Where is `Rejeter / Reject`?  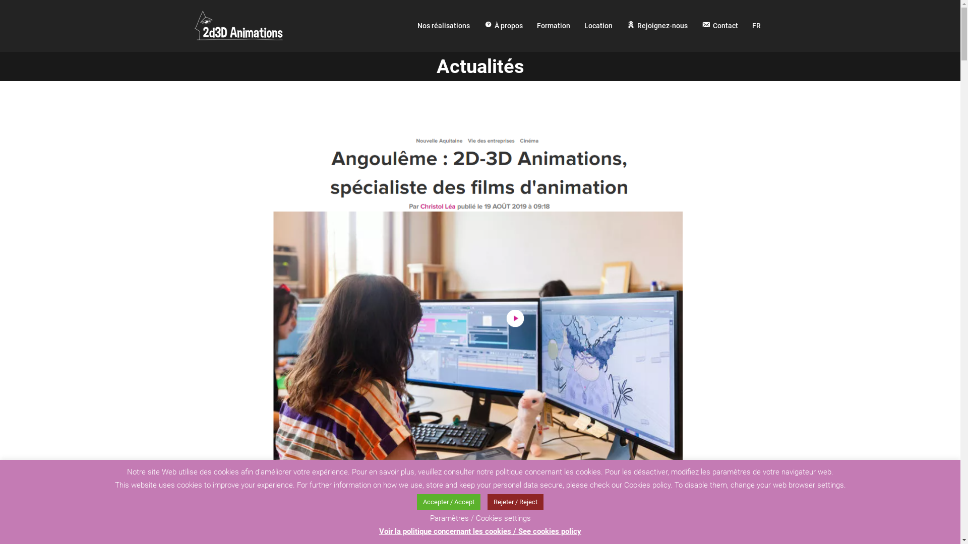 Rejeter / Reject is located at coordinates (515, 502).